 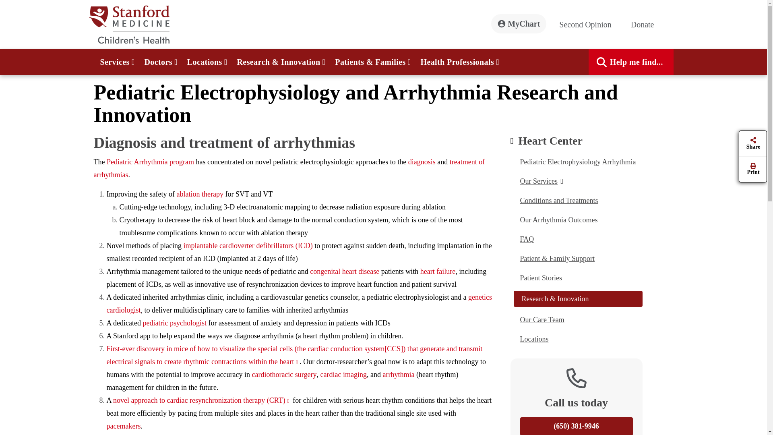 I want to click on MyChart, so click(x=519, y=23).